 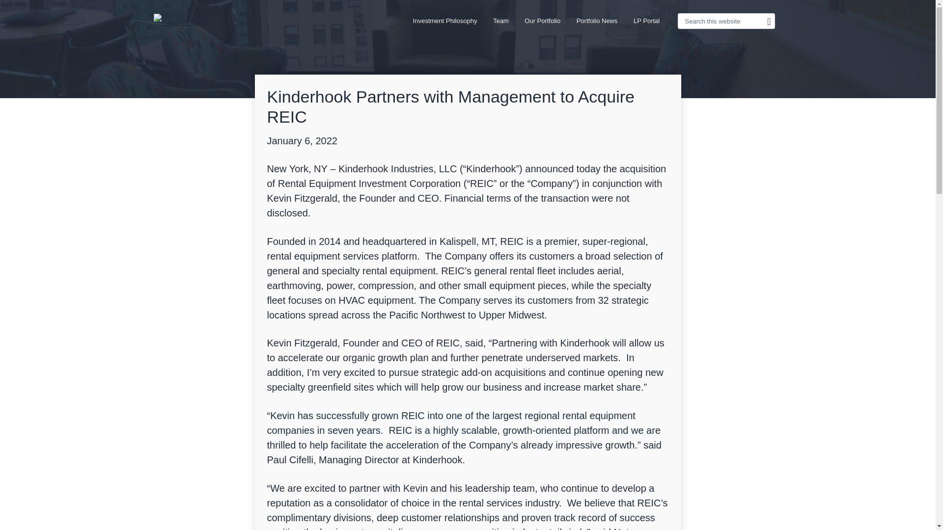 I want to click on Search, so click(x=28, y=12).